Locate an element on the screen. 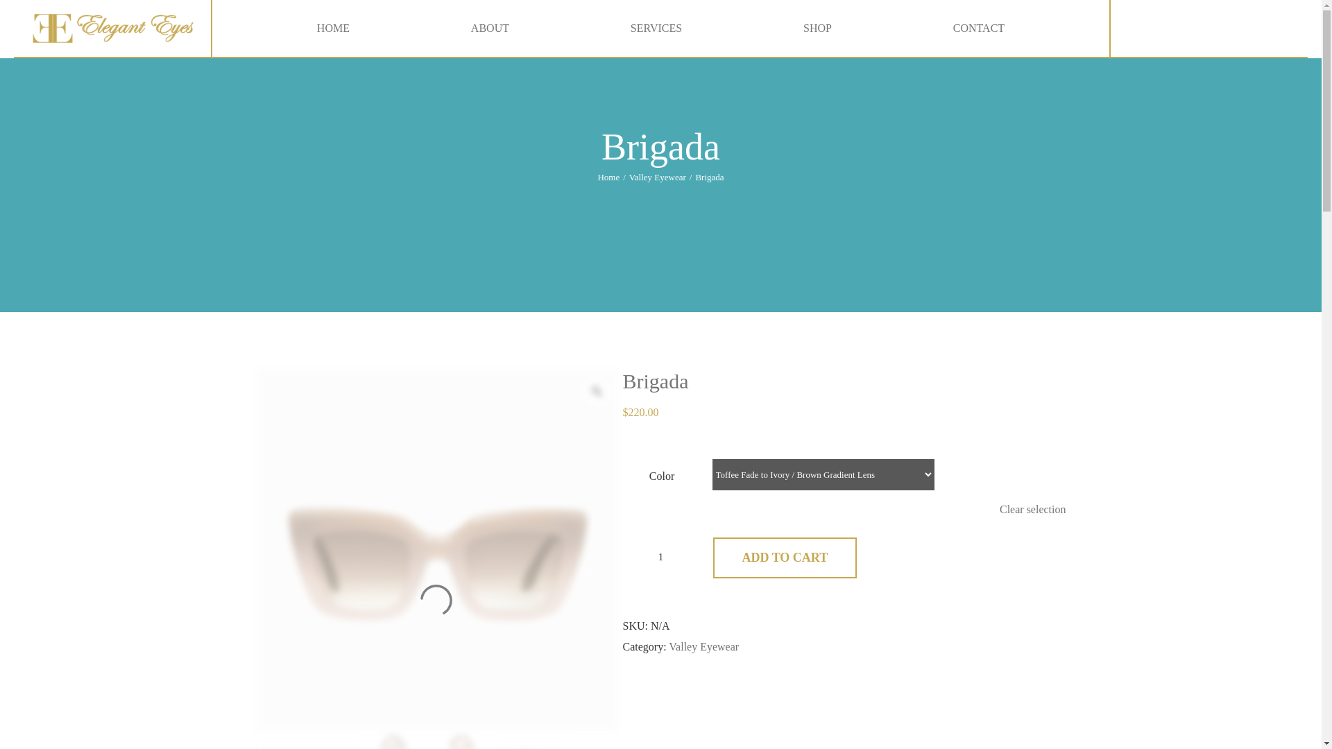 Image resolution: width=1332 pixels, height=749 pixels. ABOUT is located at coordinates (490, 28).